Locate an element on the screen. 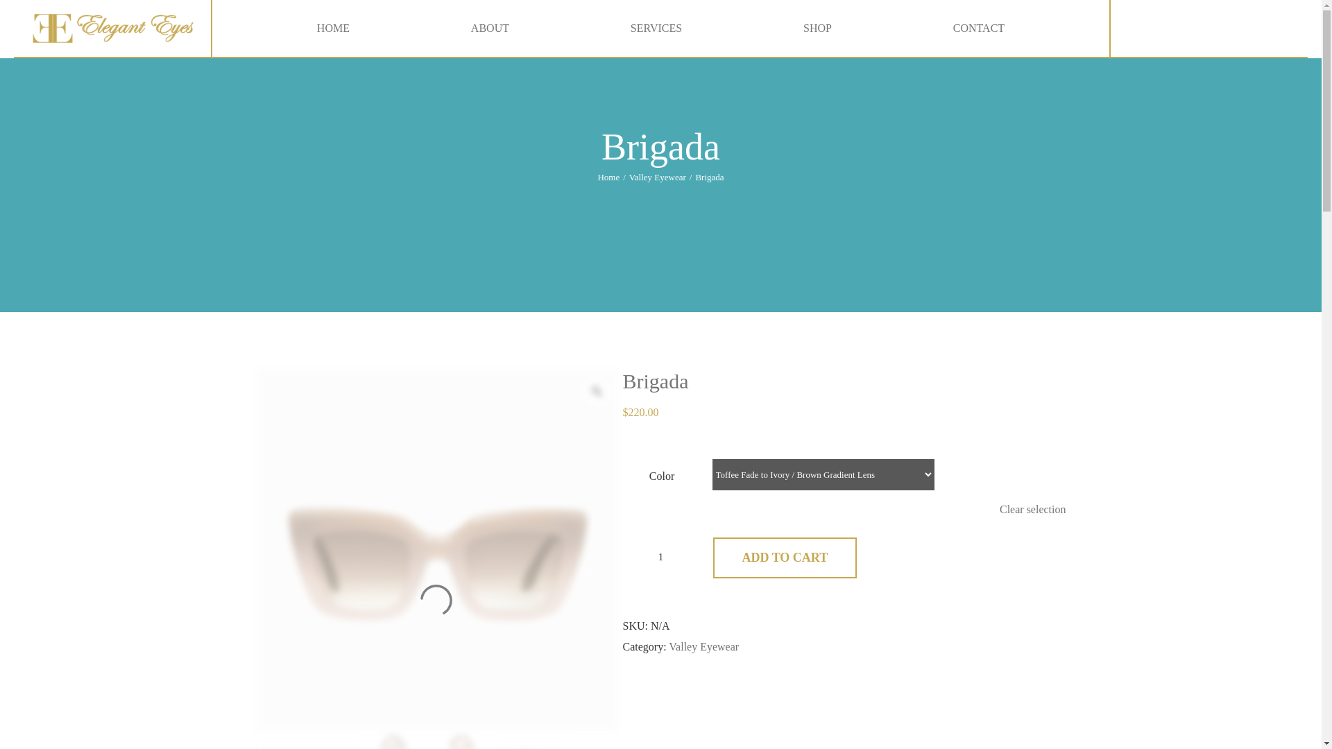 Image resolution: width=1332 pixels, height=749 pixels. ABOUT is located at coordinates (490, 28).